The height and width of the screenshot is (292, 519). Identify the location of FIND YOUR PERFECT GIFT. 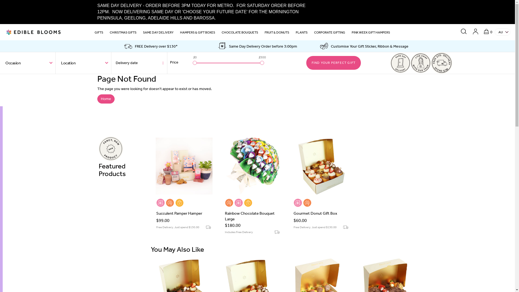
(334, 63).